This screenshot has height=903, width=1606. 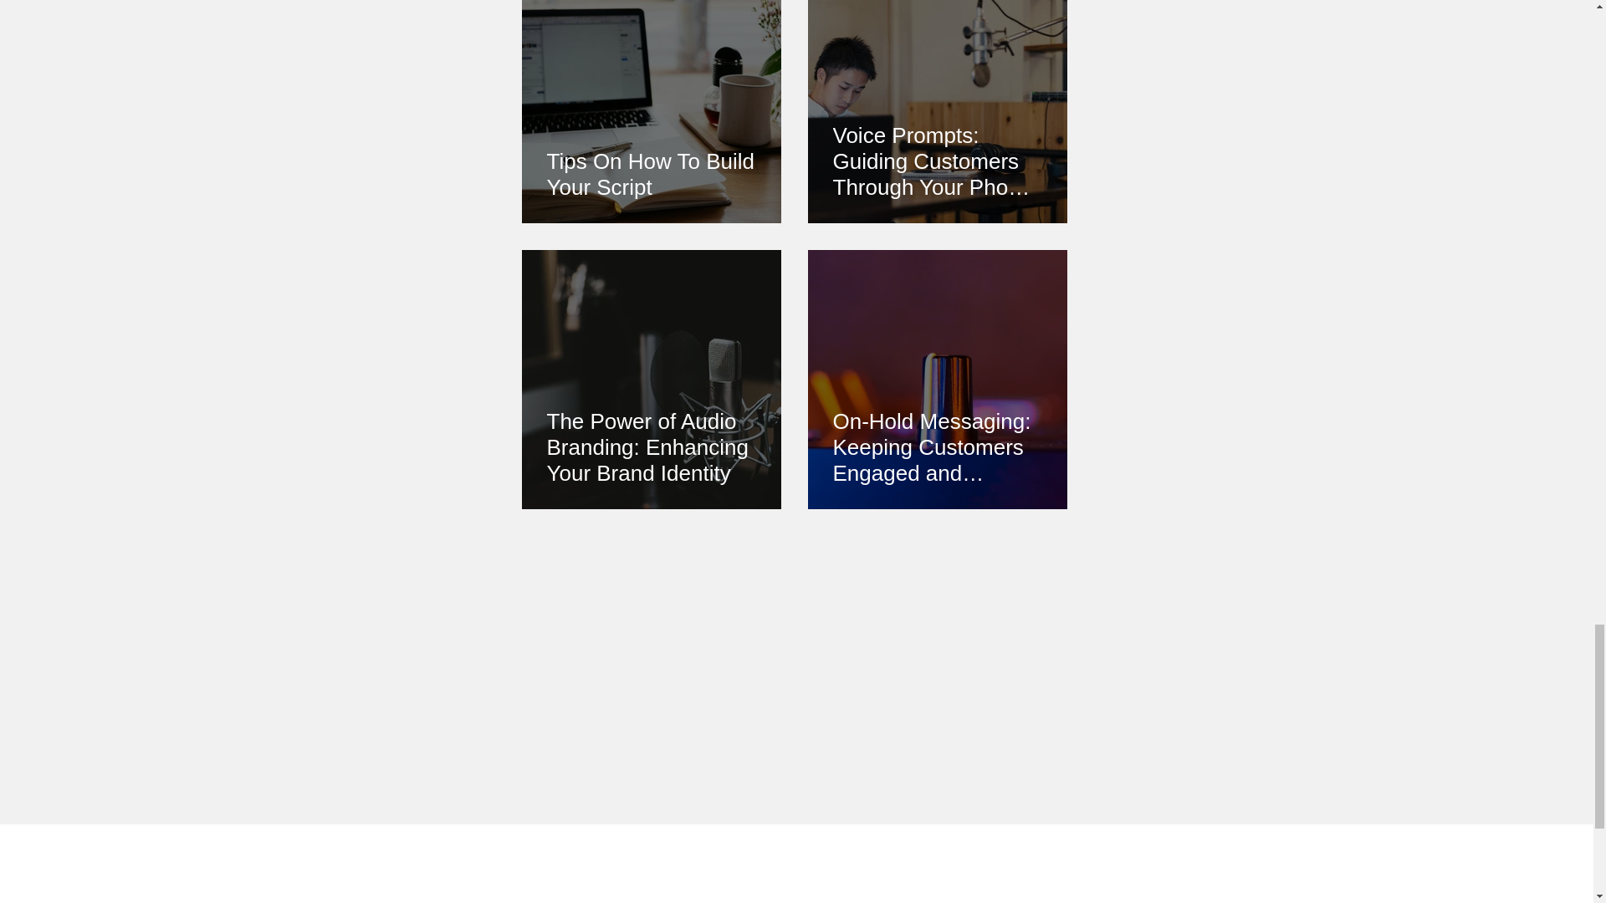 What do you see at coordinates (652, 447) in the screenshot?
I see `The Power of Audio Branding: Enhancing Your Brand Identity` at bounding box center [652, 447].